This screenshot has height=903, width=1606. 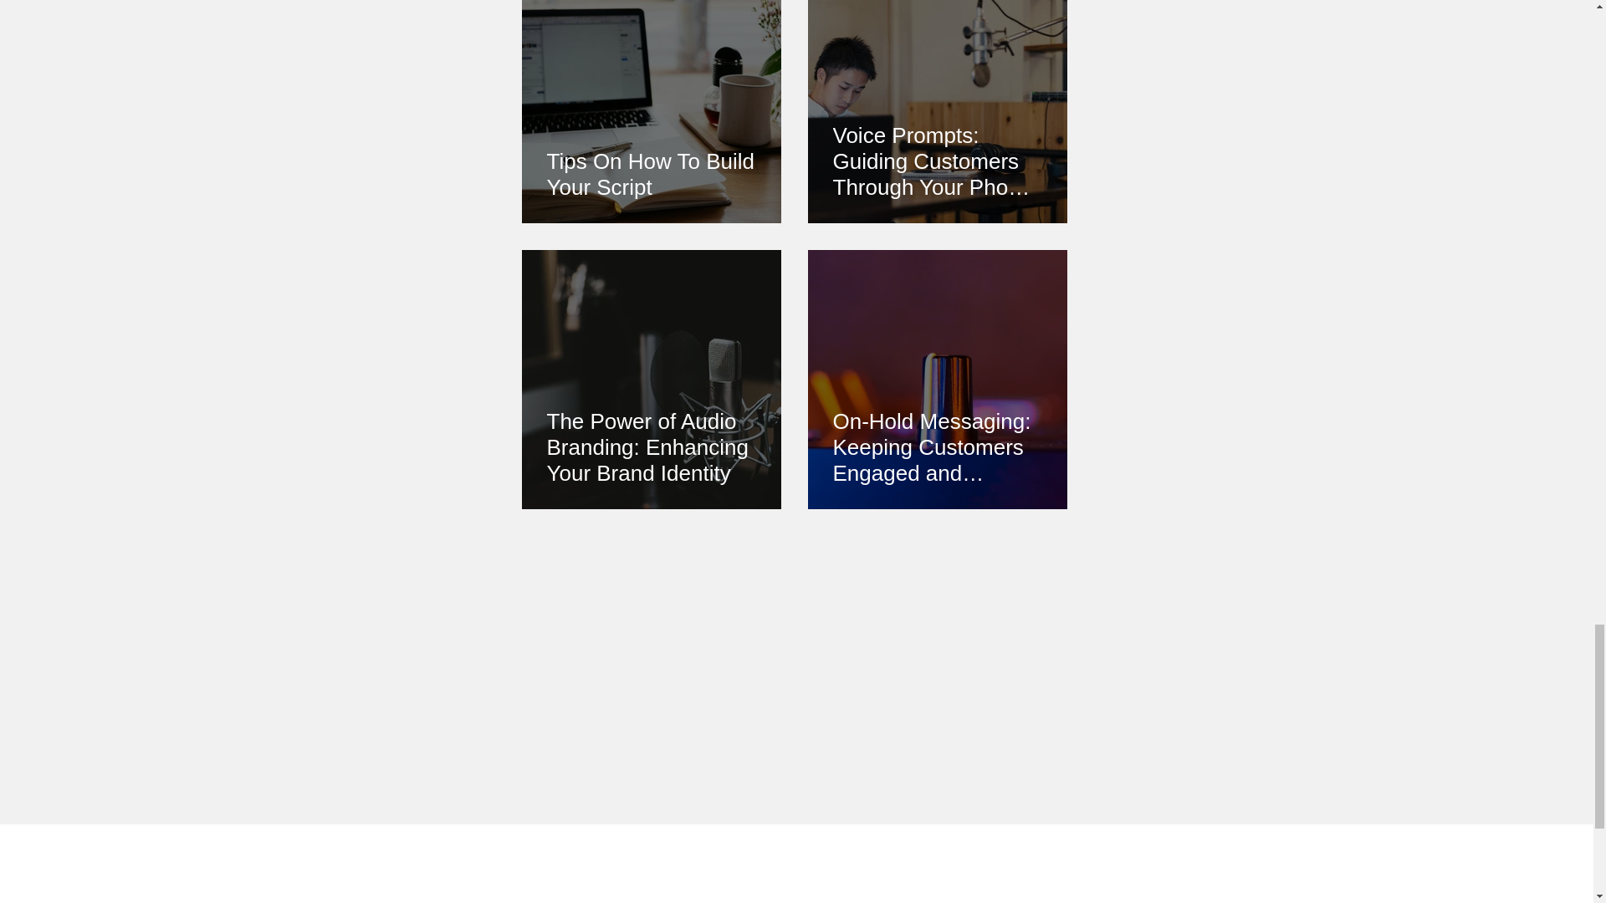 What do you see at coordinates (652, 447) in the screenshot?
I see `The Power of Audio Branding: Enhancing Your Brand Identity` at bounding box center [652, 447].